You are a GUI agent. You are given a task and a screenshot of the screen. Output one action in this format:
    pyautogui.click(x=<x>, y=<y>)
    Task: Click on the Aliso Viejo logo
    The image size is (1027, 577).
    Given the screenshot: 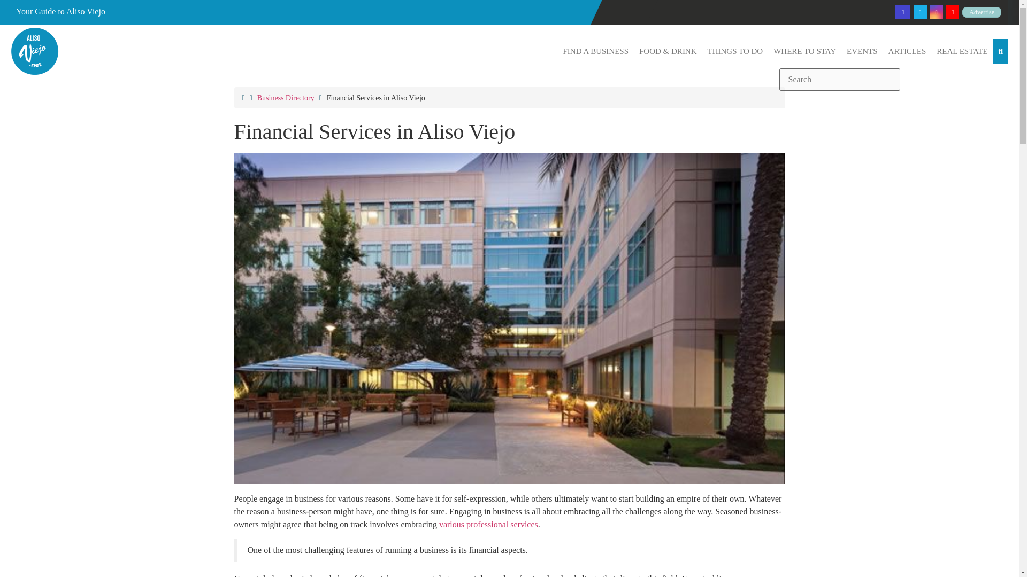 What is the action you would take?
    pyautogui.click(x=34, y=51)
    